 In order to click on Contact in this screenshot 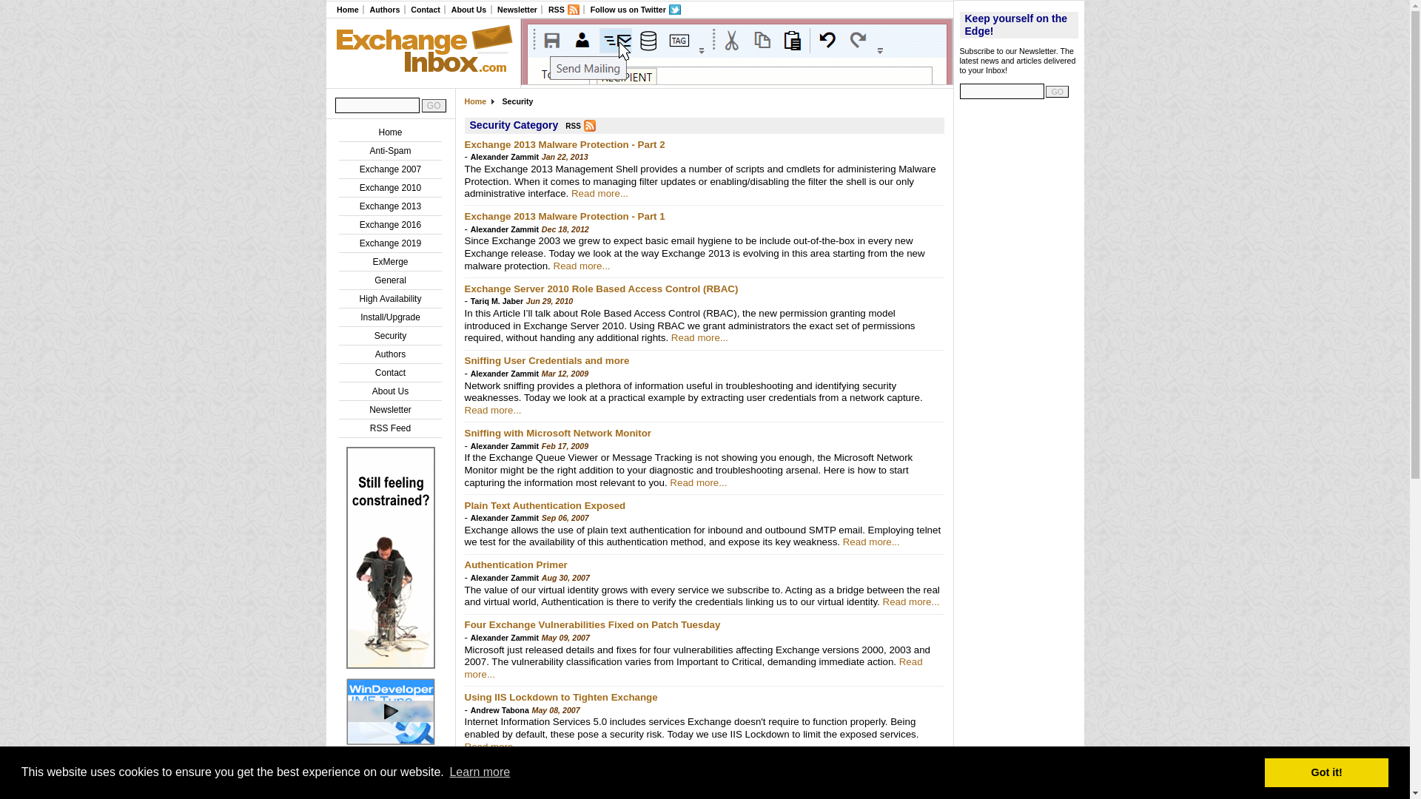, I will do `click(425, 9)`.